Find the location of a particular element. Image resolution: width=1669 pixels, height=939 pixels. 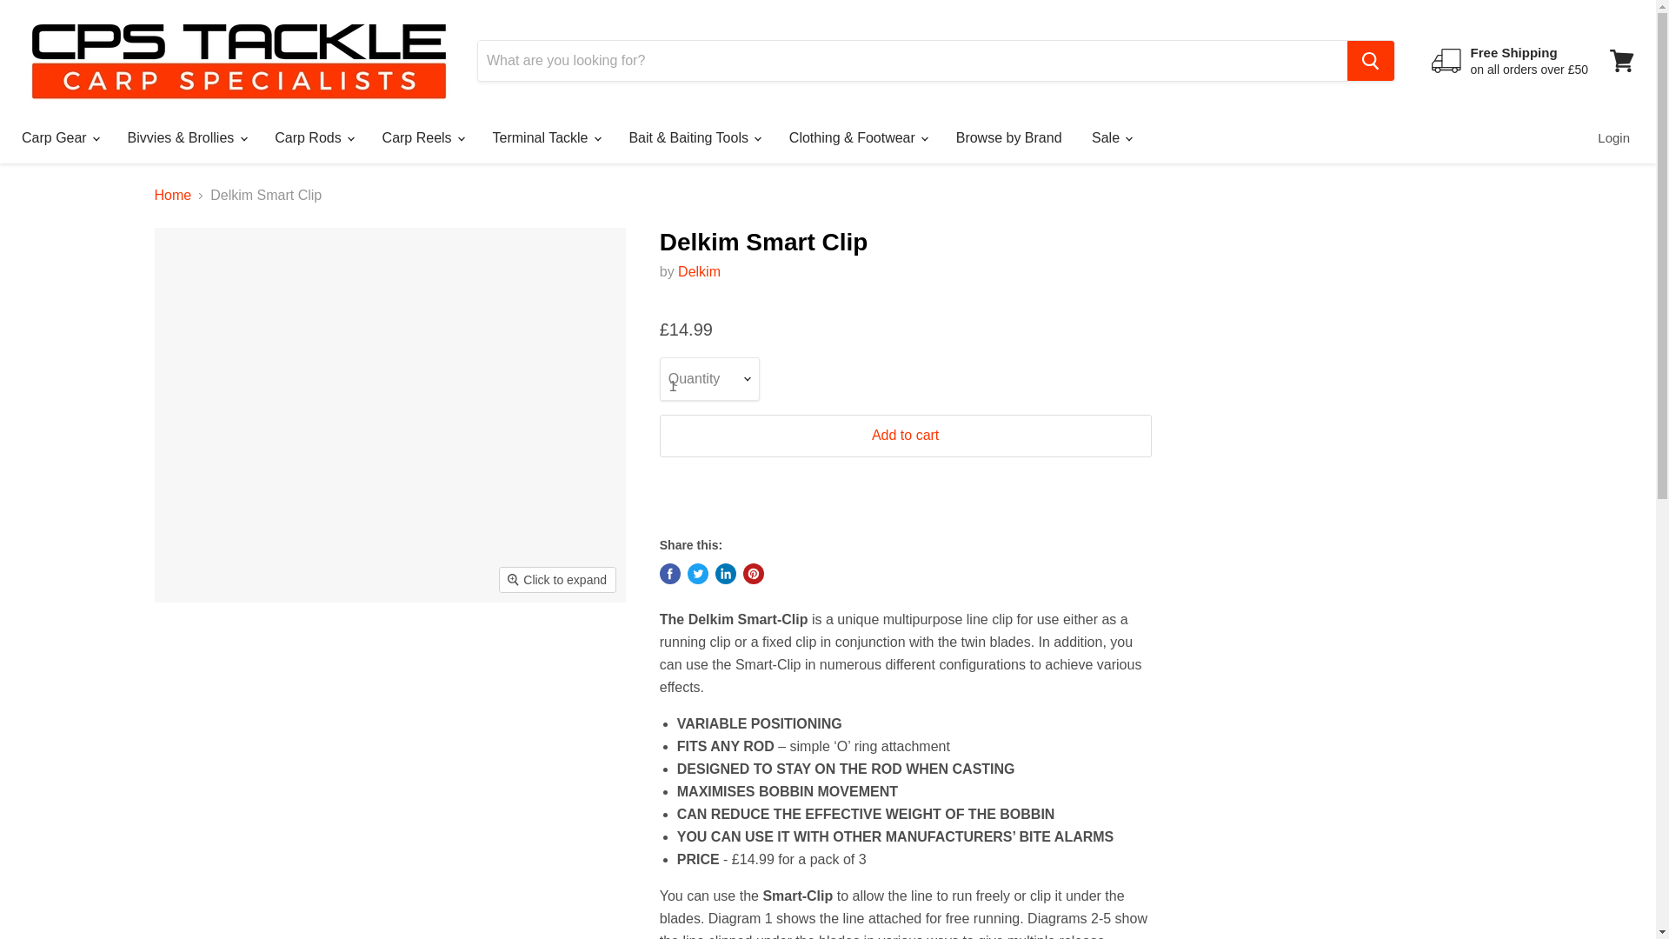

Carp Rods is located at coordinates (313, 138).